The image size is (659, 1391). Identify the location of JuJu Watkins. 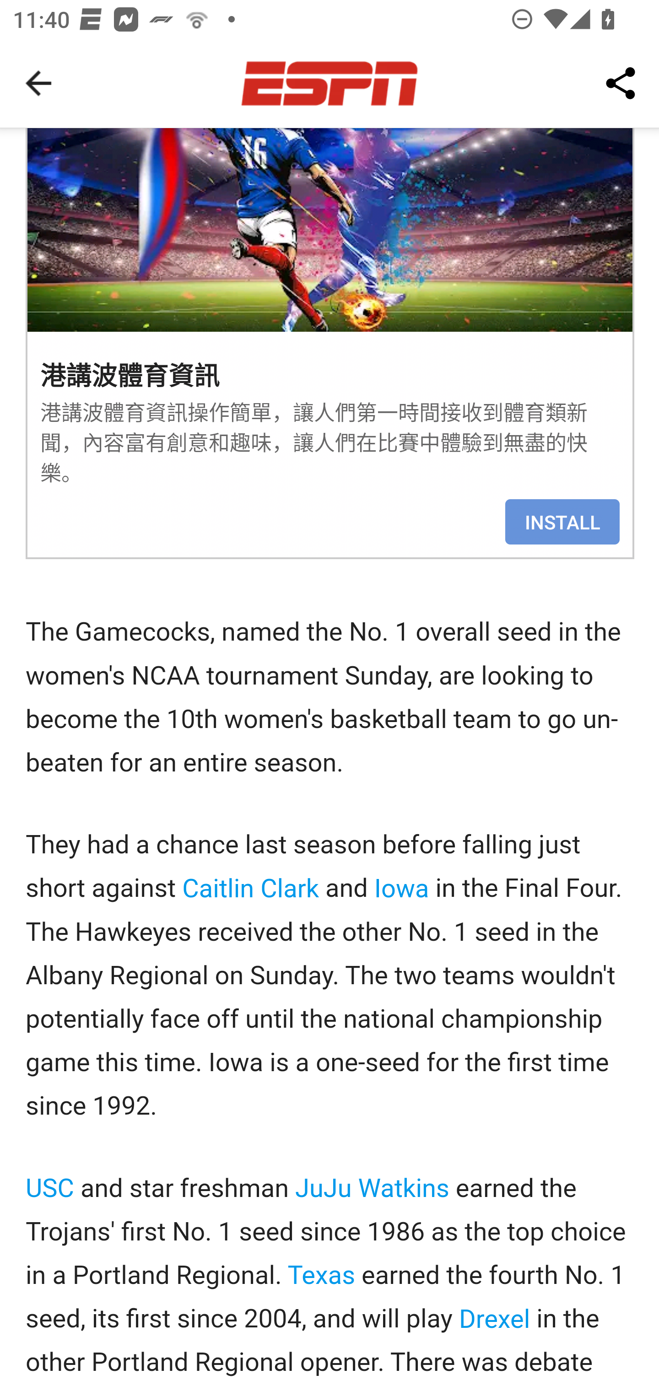
(372, 1189).